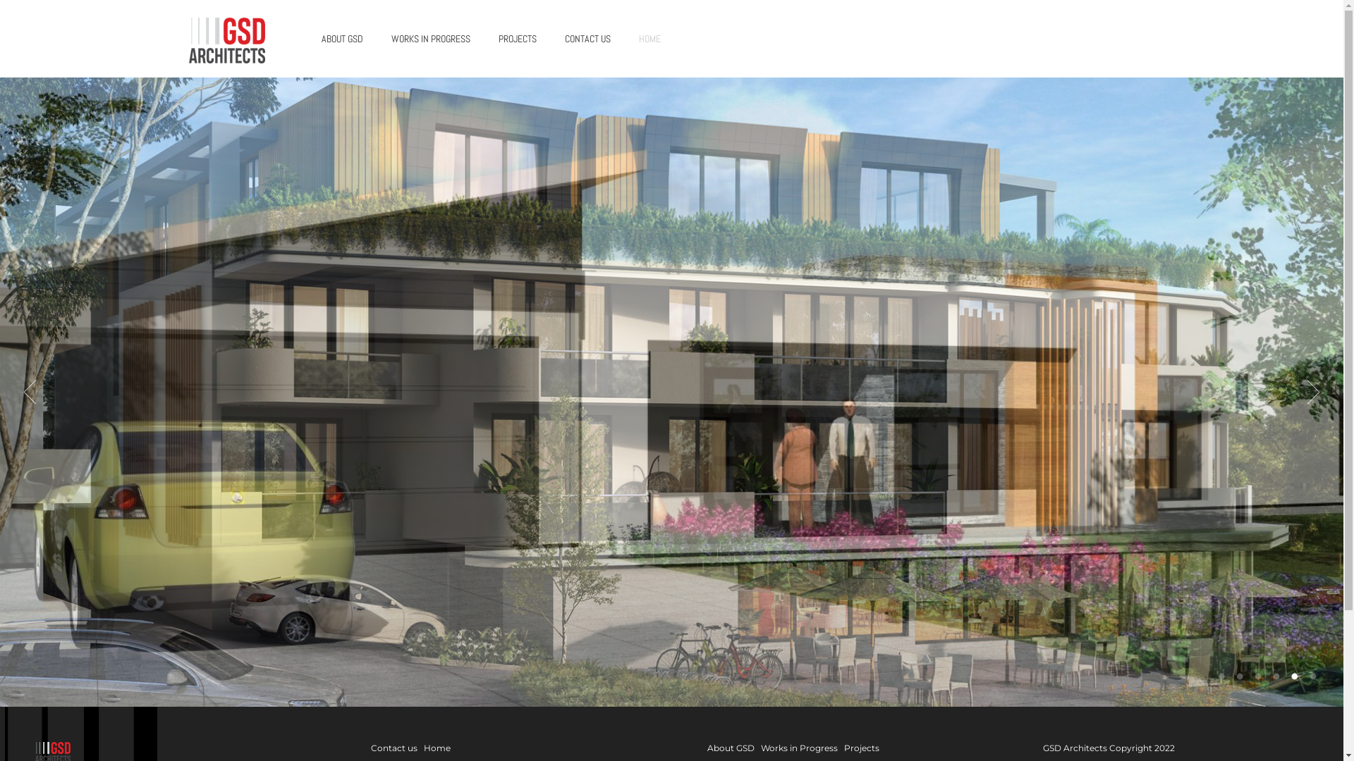 This screenshot has height=761, width=1354. What do you see at coordinates (343, 39) in the screenshot?
I see `ABOUT GSD` at bounding box center [343, 39].